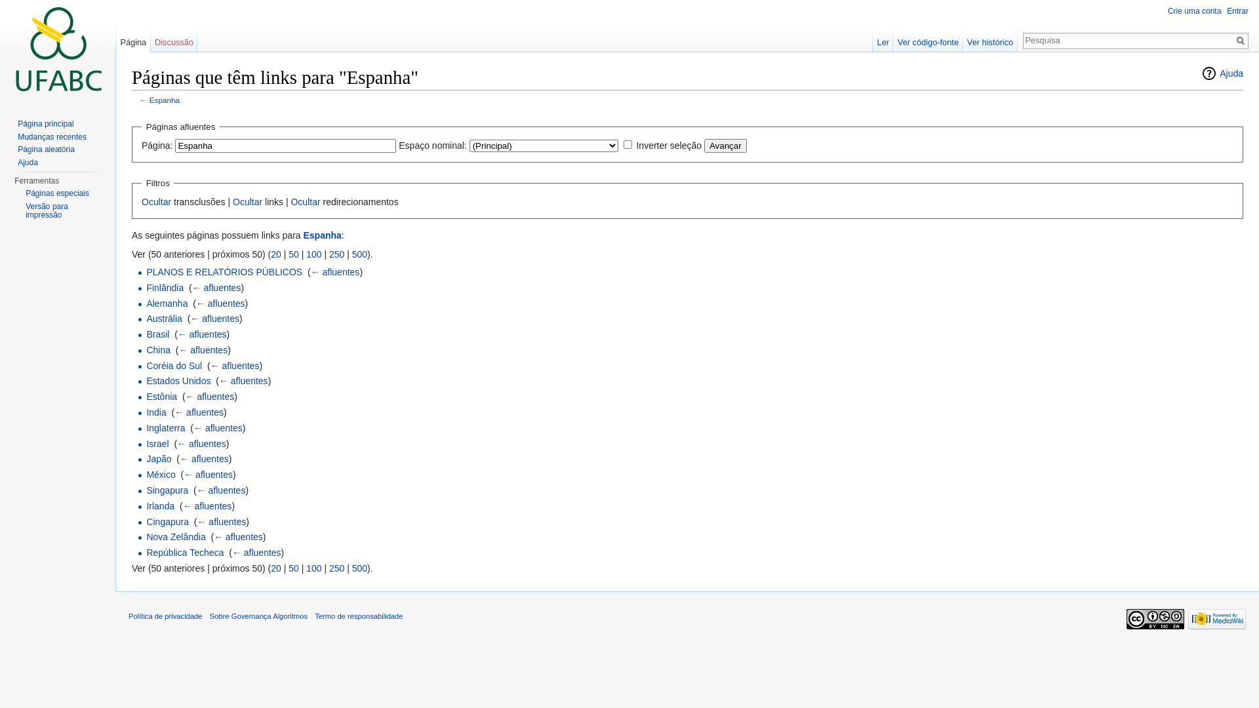 The width and height of the screenshot is (1259, 708). I want to click on Ocultar, so click(306, 202).